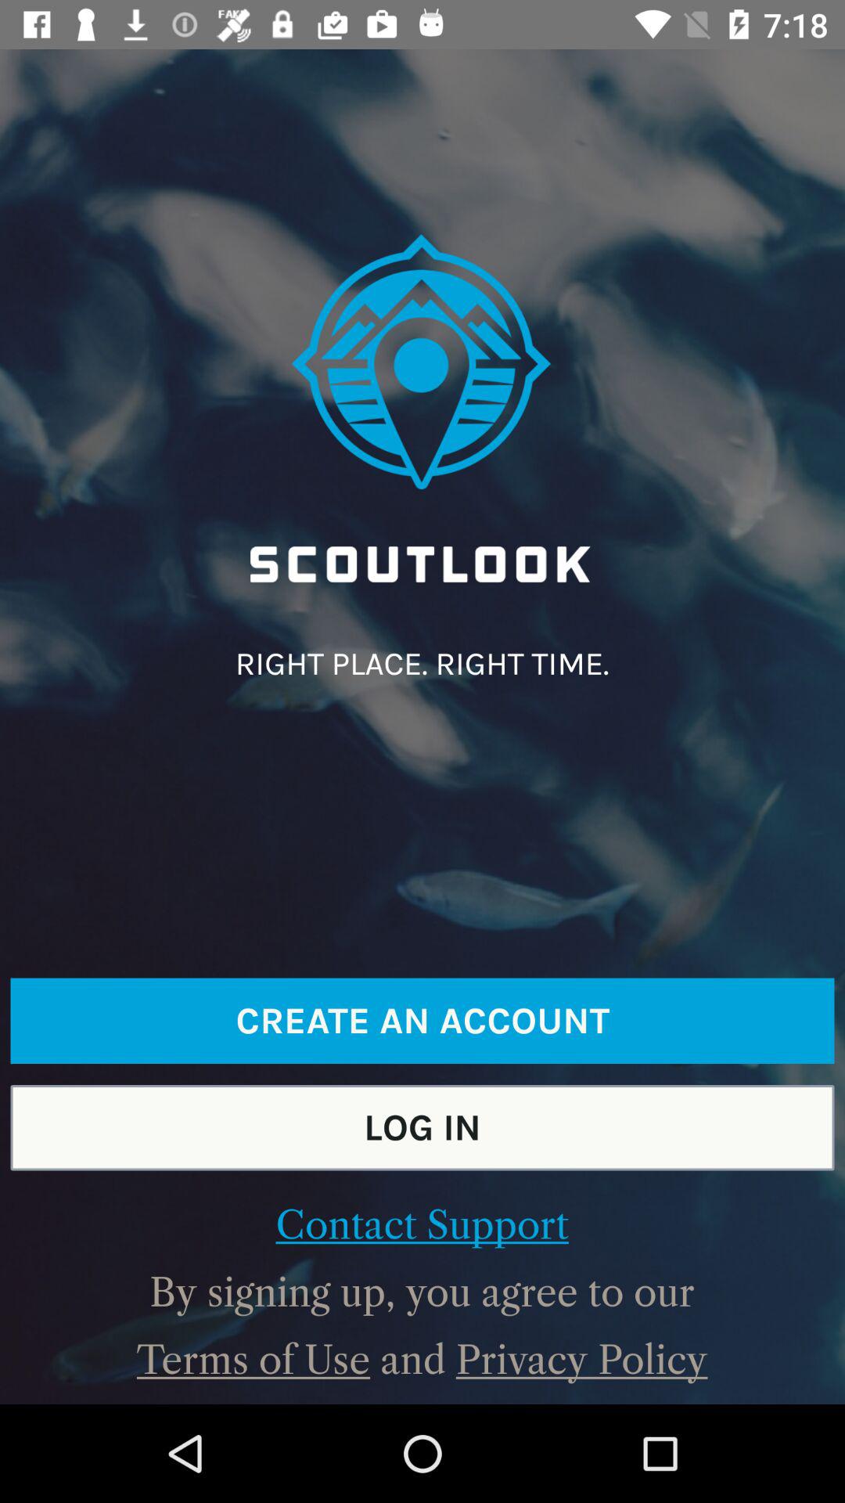 The image size is (845, 1503). What do you see at coordinates (253, 1360) in the screenshot?
I see `select the terms of use` at bounding box center [253, 1360].